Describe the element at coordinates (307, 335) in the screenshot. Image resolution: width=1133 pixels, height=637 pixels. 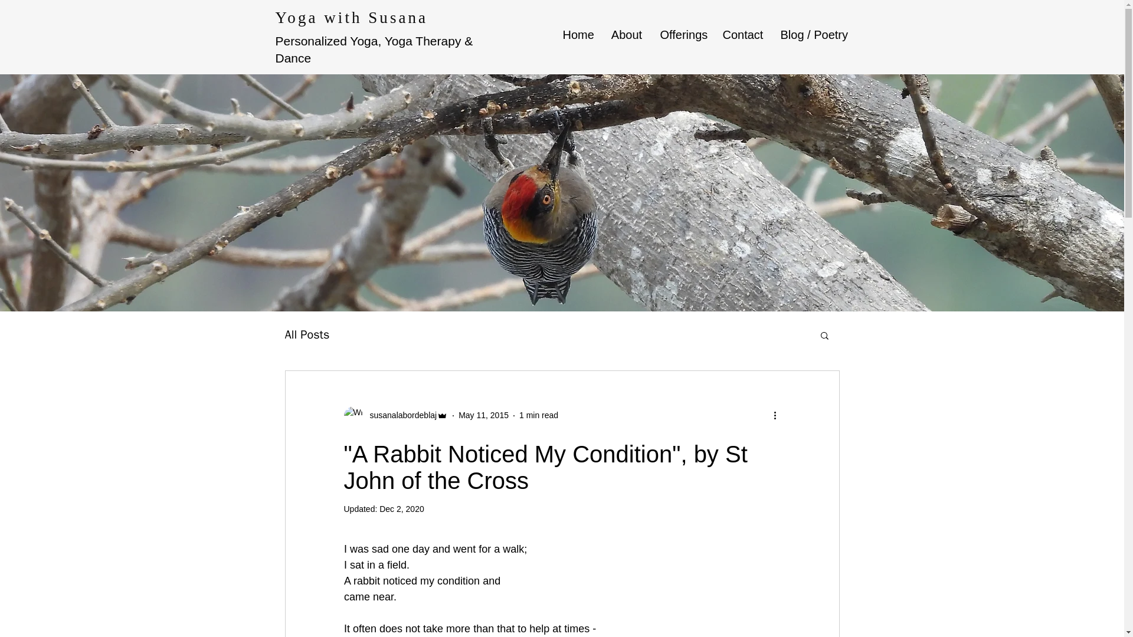
I see `All Posts` at that location.